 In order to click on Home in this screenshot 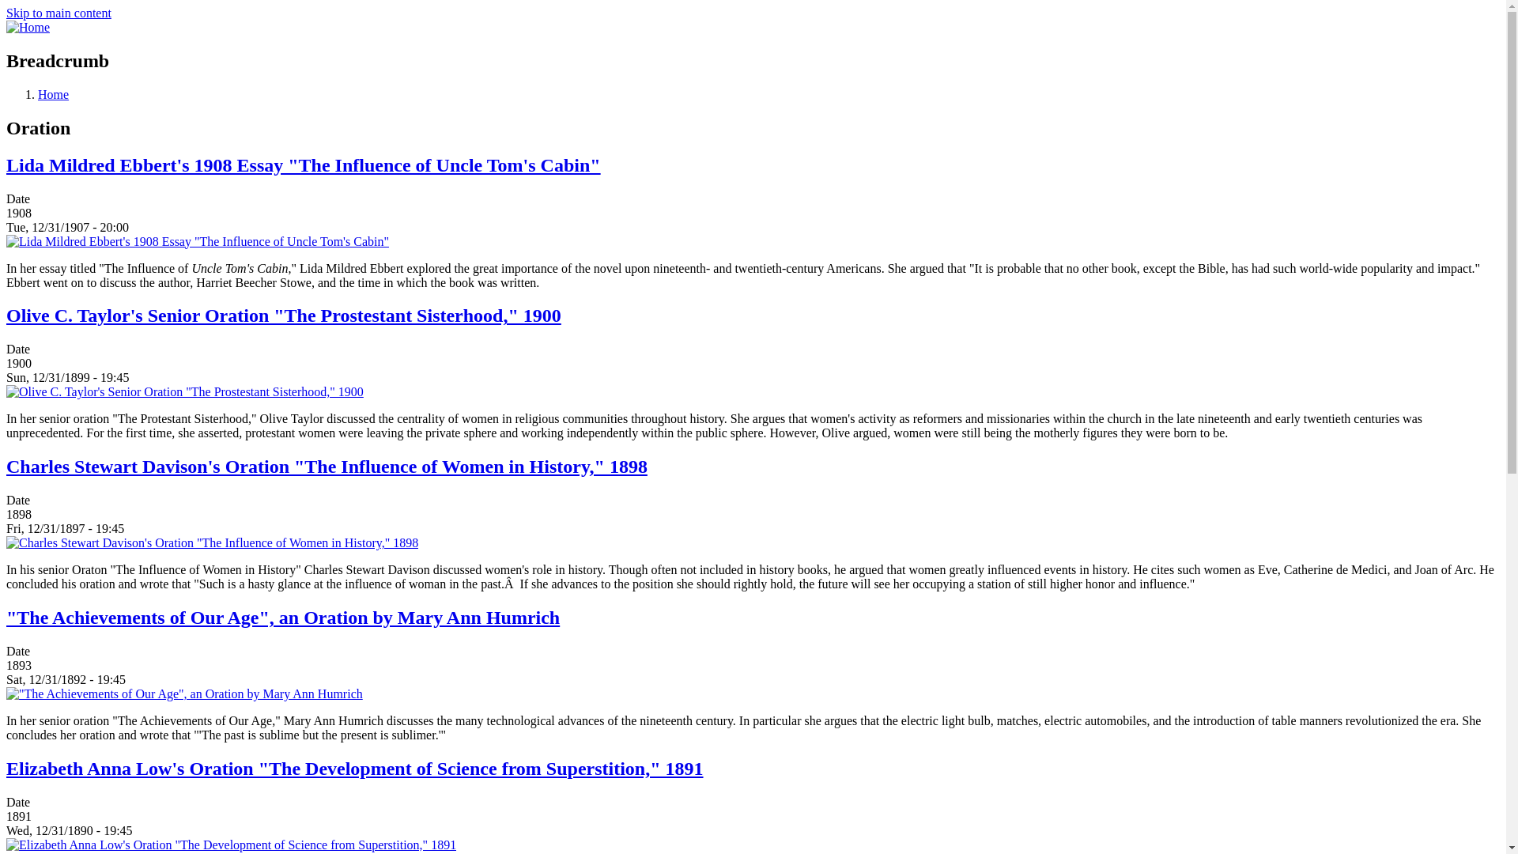, I will do `click(53, 95)`.